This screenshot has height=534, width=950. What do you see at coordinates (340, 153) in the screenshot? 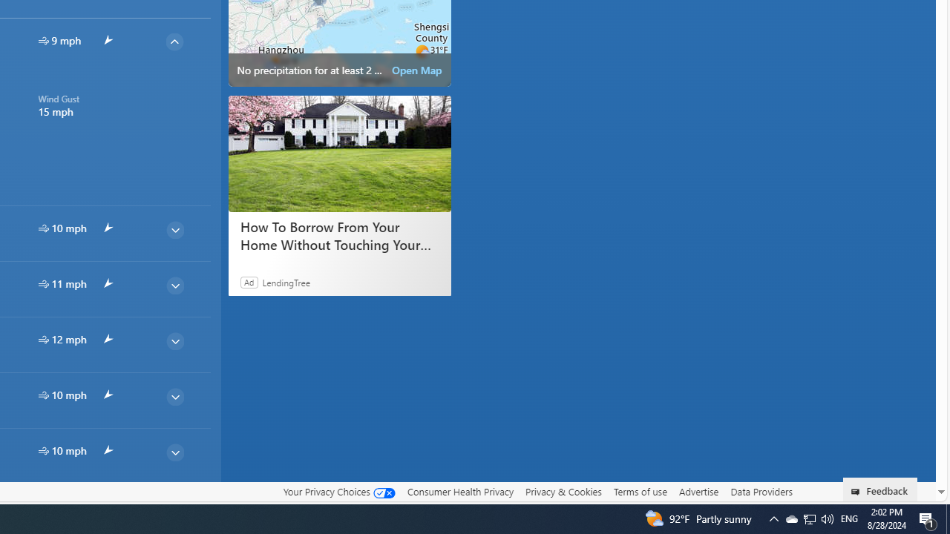
I see `How To Borrow From Your Home Without Touching Your Mortgage` at bounding box center [340, 153].